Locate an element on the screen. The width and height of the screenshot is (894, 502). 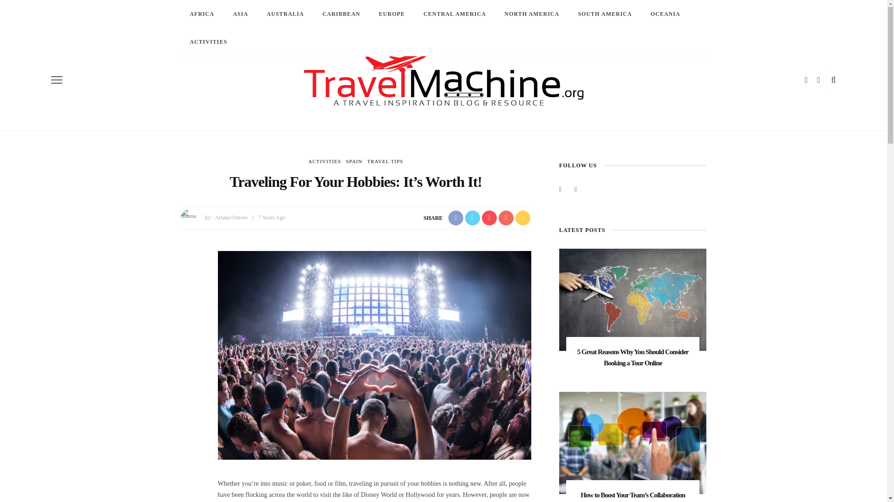
Activities is located at coordinates (325, 161).